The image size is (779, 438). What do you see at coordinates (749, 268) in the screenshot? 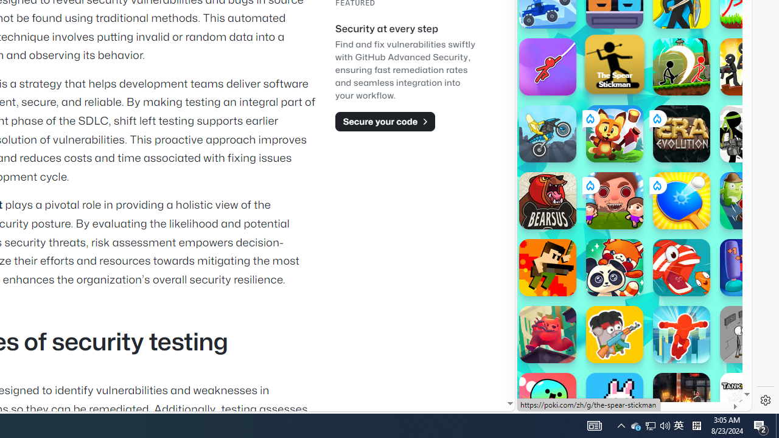
I see `Punch Legend Simulator` at bounding box center [749, 268].